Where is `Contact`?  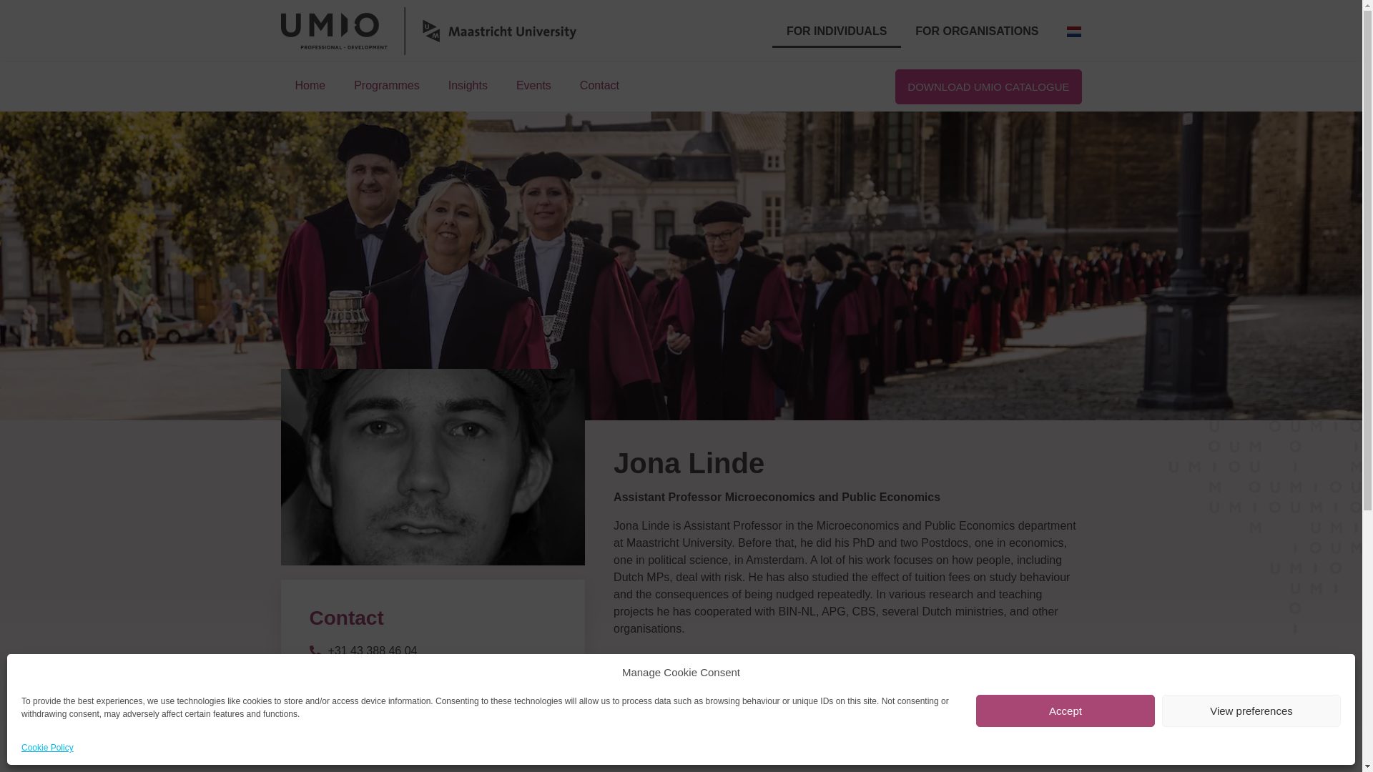 Contact is located at coordinates (599, 86).